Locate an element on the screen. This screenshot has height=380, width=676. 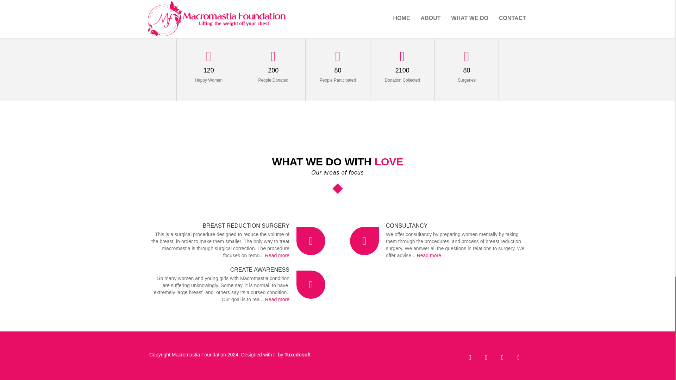
MORE INFO.. is located at coordinates (363, 4).